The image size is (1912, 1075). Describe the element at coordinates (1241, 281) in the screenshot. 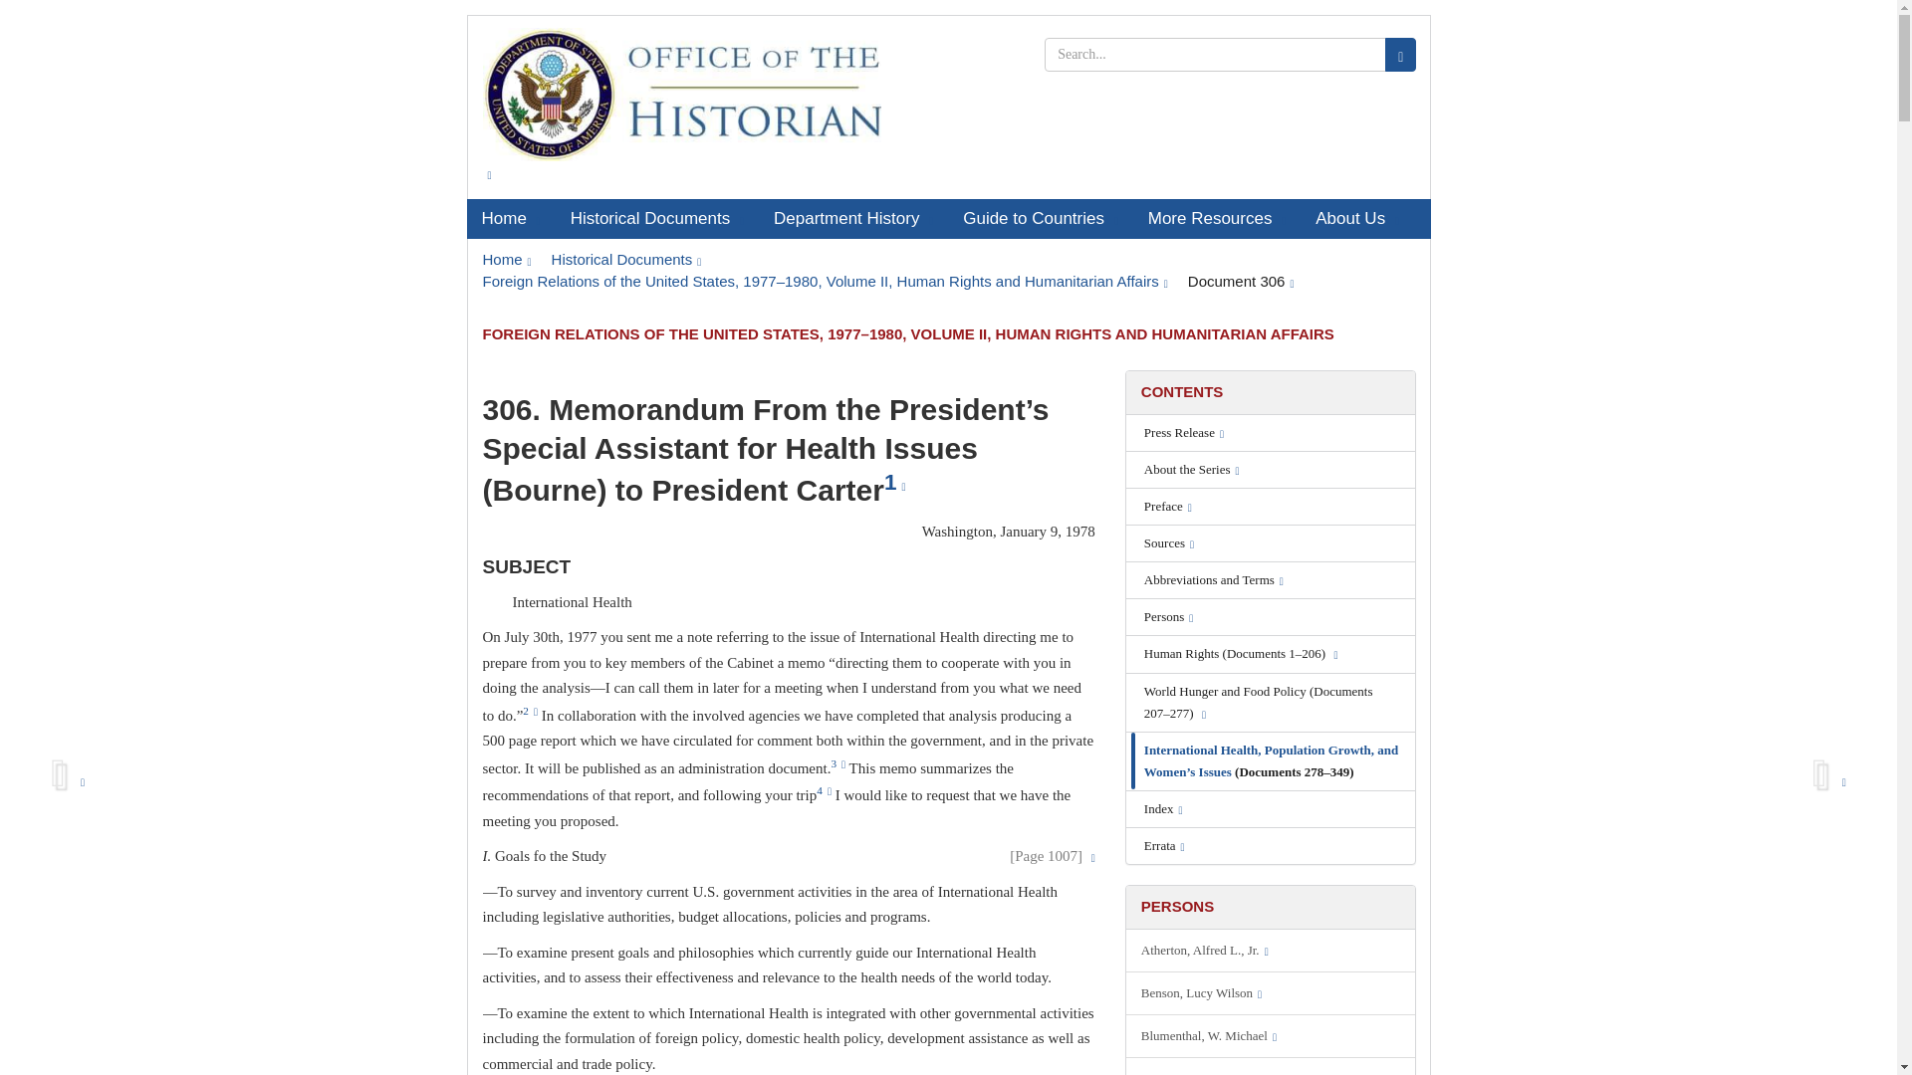

I see `Document 306` at that location.